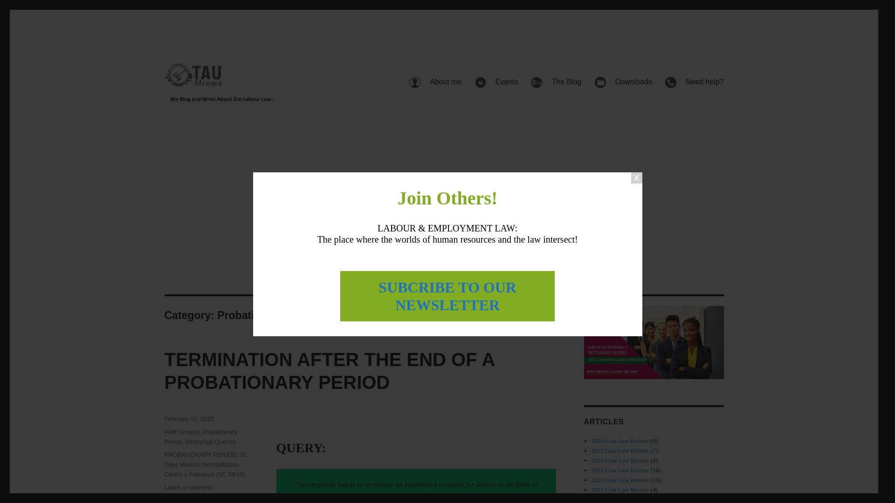  What do you see at coordinates (620, 441) in the screenshot?
I see `2016 Case Law Review` at bounding box center [620, 441].